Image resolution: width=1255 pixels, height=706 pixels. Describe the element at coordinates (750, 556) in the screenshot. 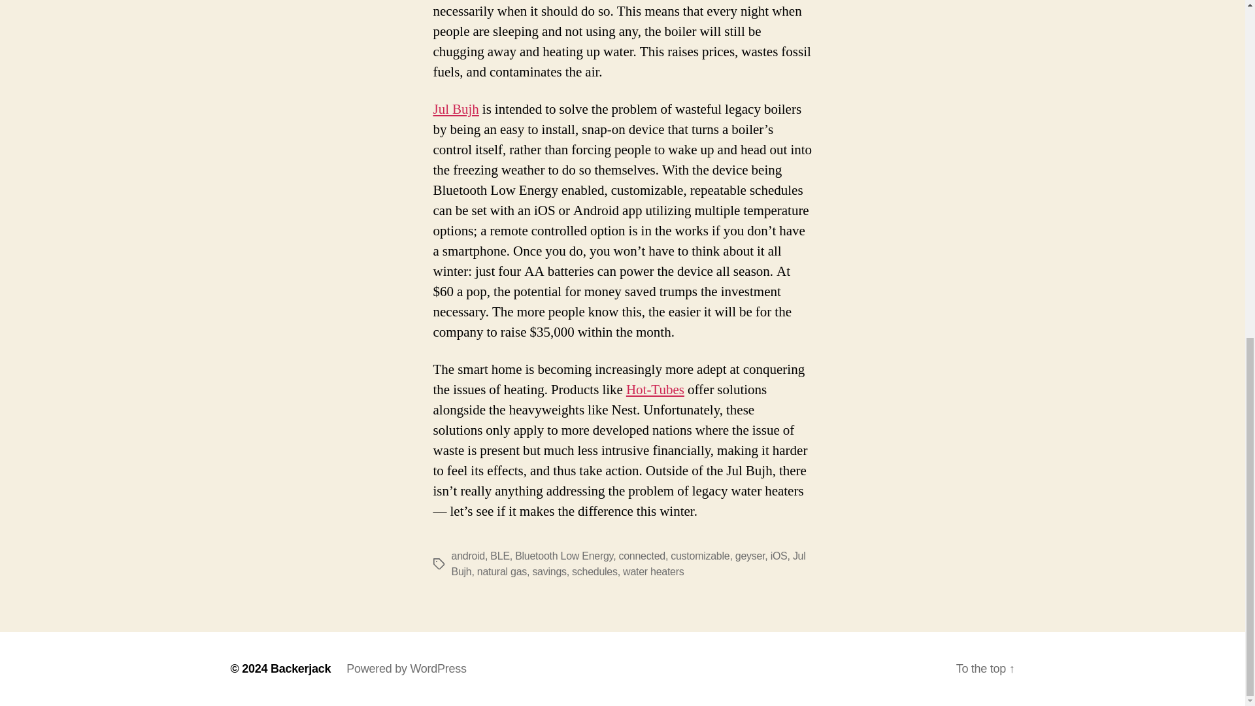

I see `geyser` at that location.